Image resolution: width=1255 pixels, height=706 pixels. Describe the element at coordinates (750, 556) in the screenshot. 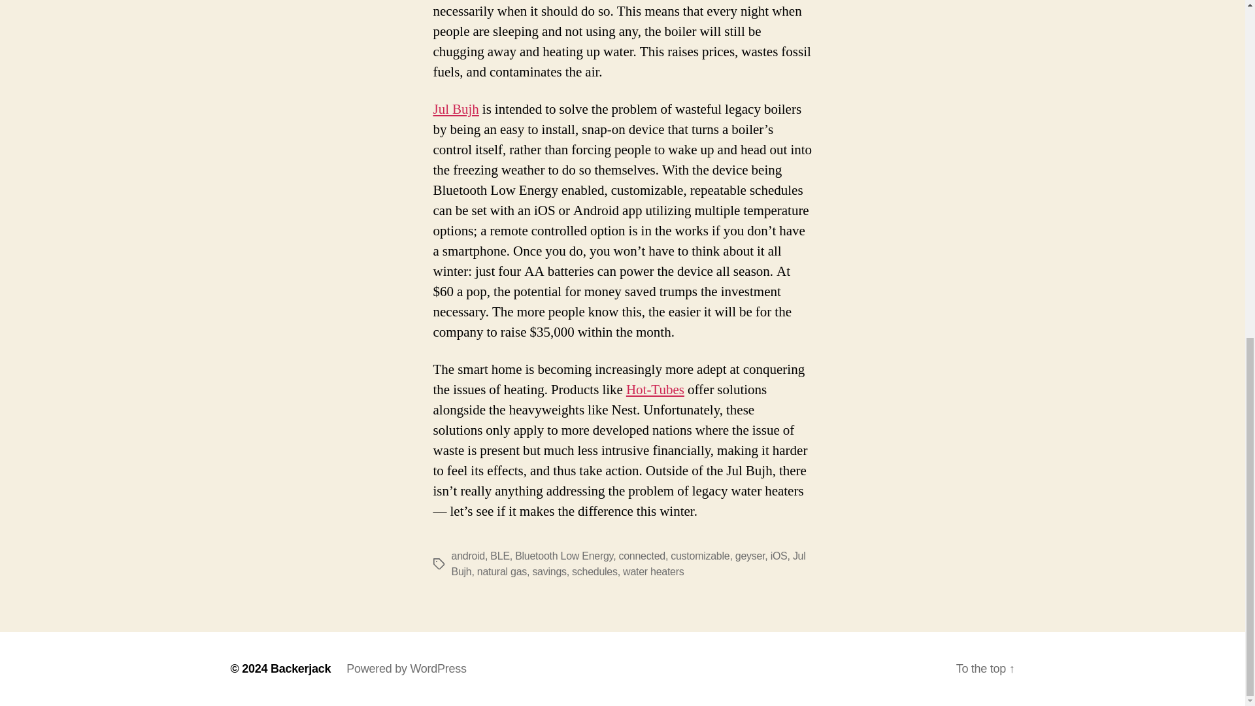

I see `geyser` at that location.